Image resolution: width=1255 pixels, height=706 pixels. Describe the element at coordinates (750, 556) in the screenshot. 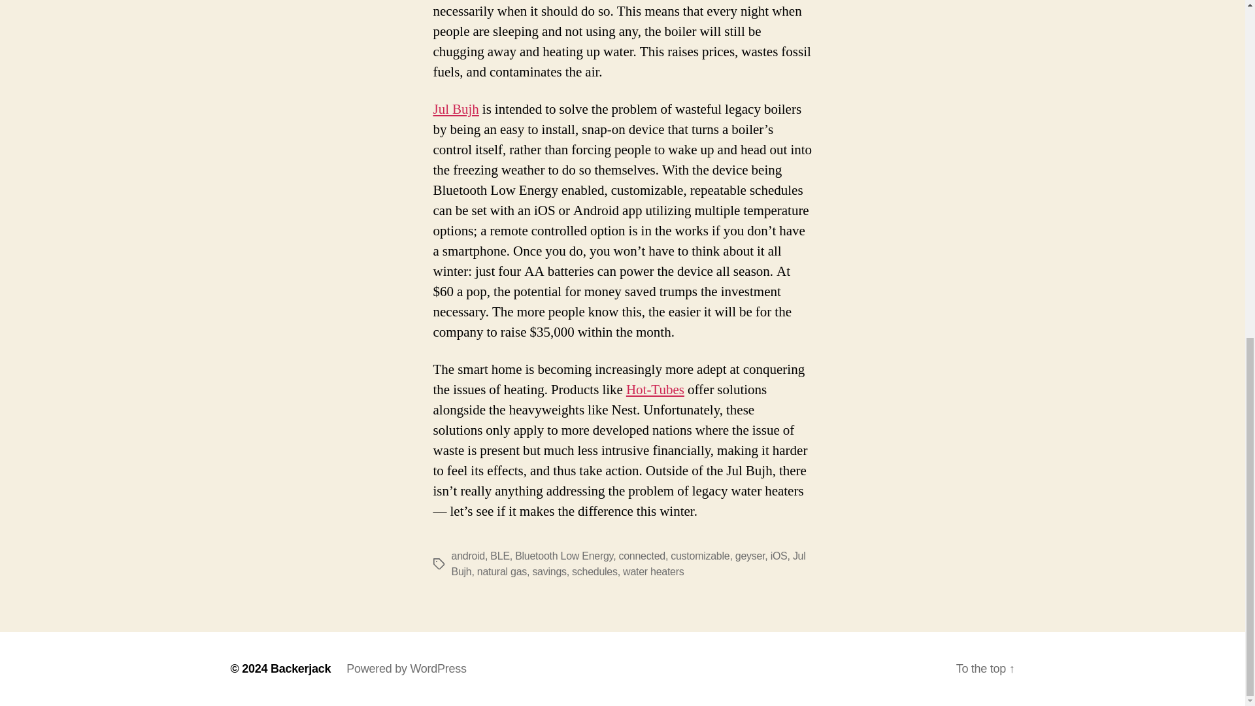

I see `geyser` at that location.